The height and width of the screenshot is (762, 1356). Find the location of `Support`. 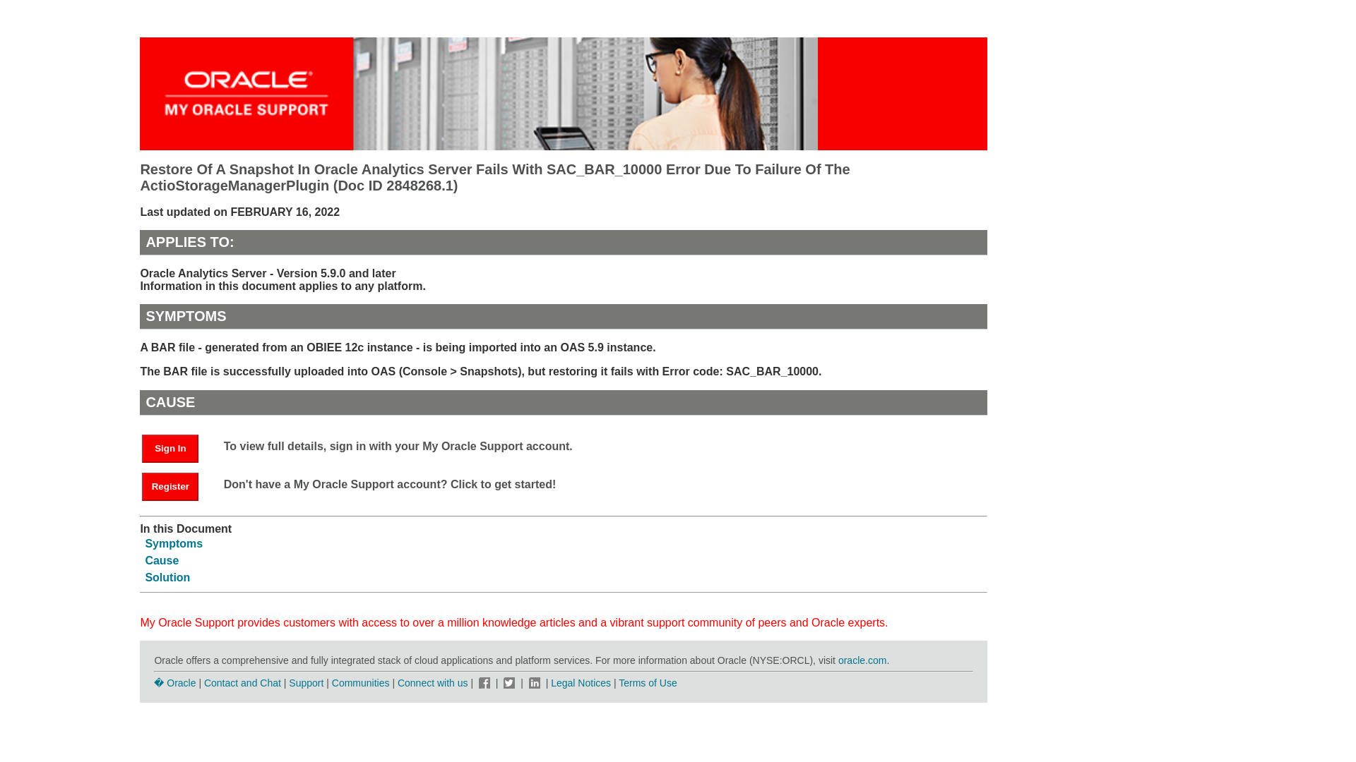

Support is located at coordinates (306, 683).